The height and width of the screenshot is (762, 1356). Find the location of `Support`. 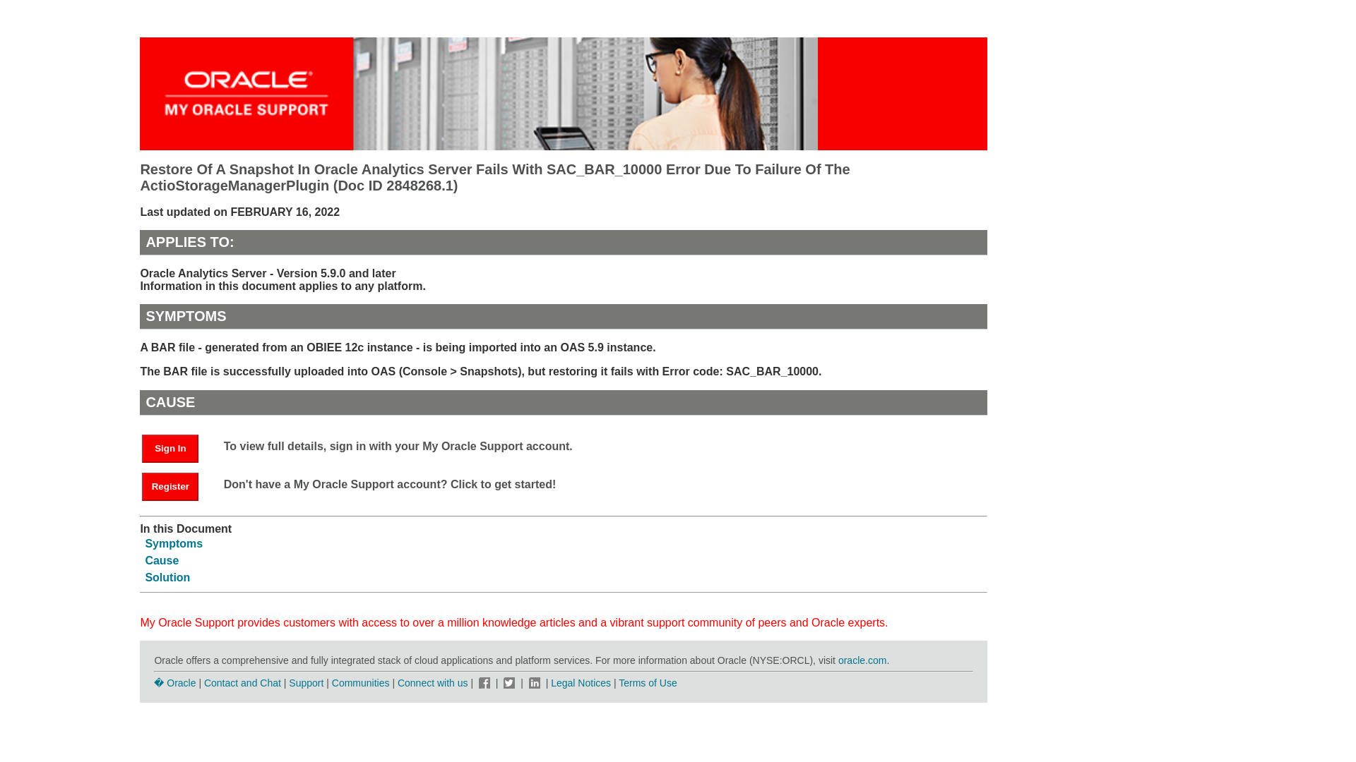

Support is located at coordinates (306, 683).